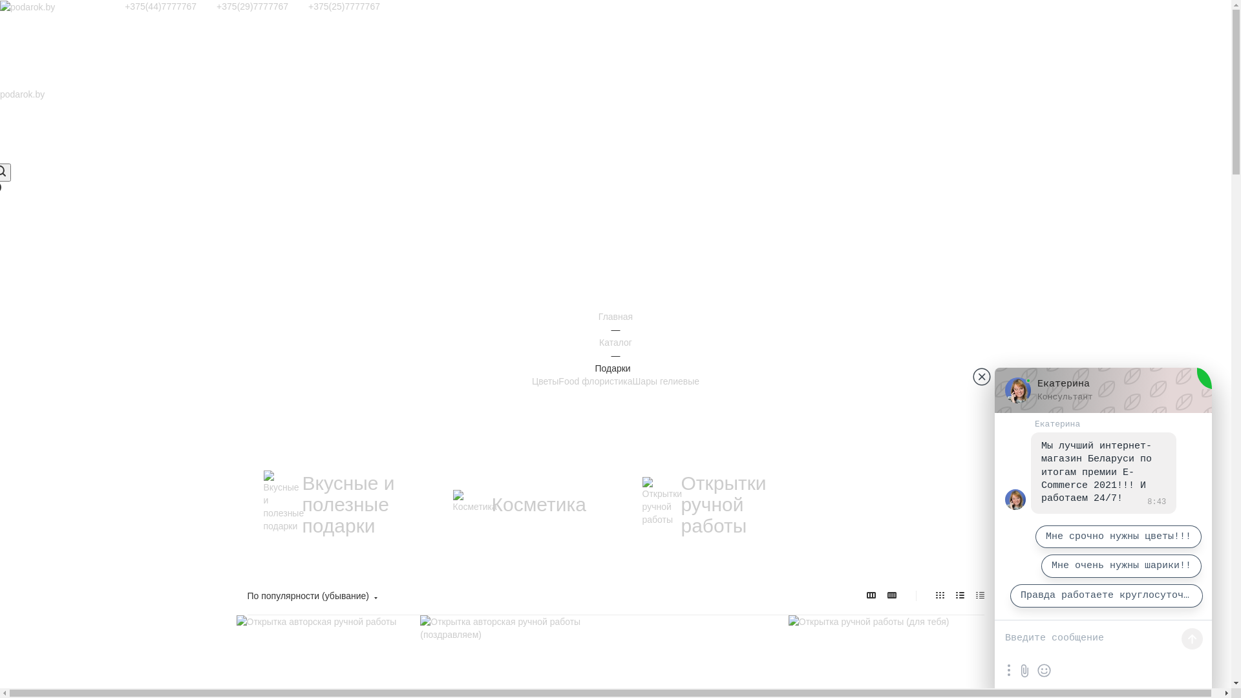 The image size is (1241, 698). What do you see at coordinates (344, 6) in the screenshot?
I see `+375(25)7777767` at bounding box center [344, 6].